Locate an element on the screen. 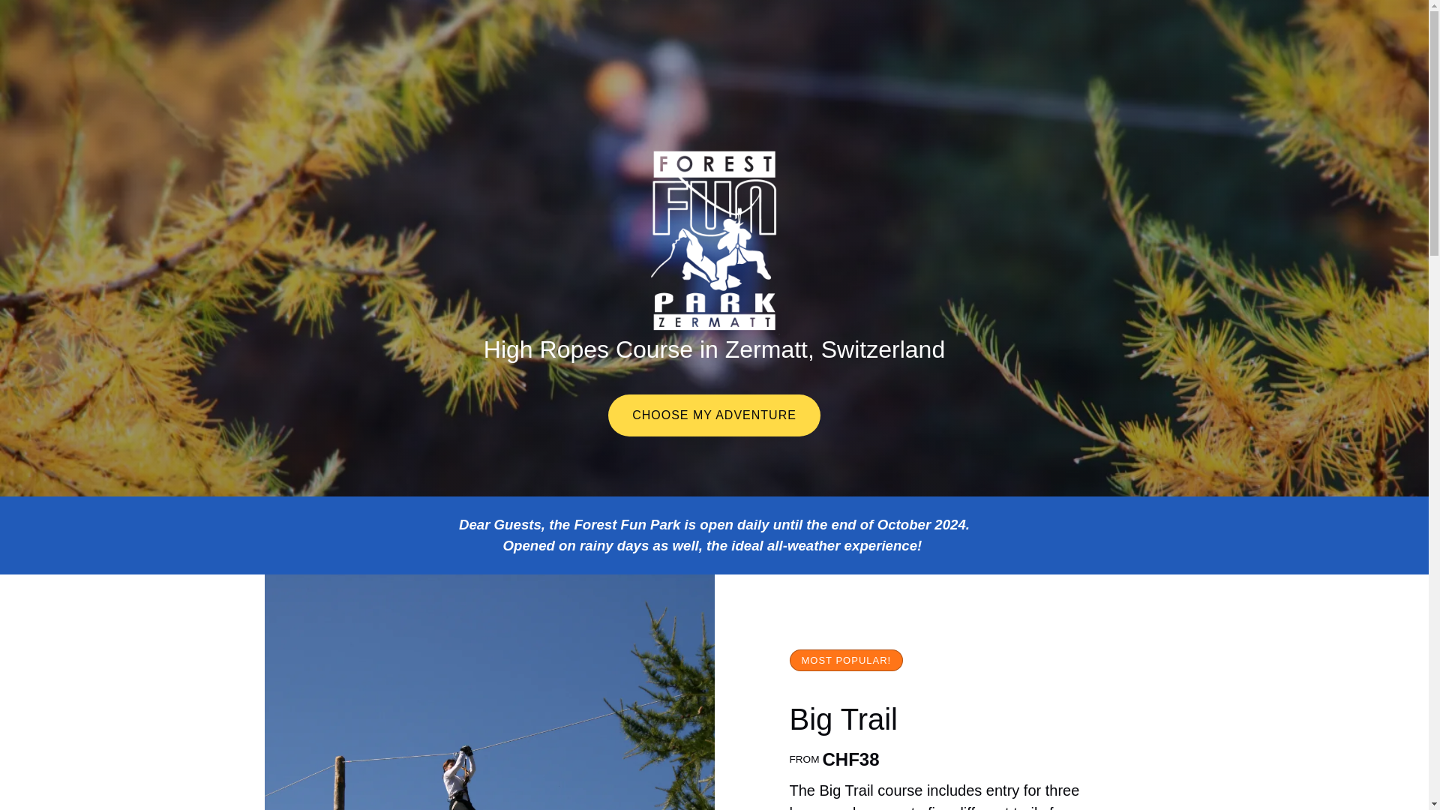 Image resolution: width=1440 pixels, height=810 pixels. CHOOSE MY ADVENTURE is located at coordinates (714, 373).